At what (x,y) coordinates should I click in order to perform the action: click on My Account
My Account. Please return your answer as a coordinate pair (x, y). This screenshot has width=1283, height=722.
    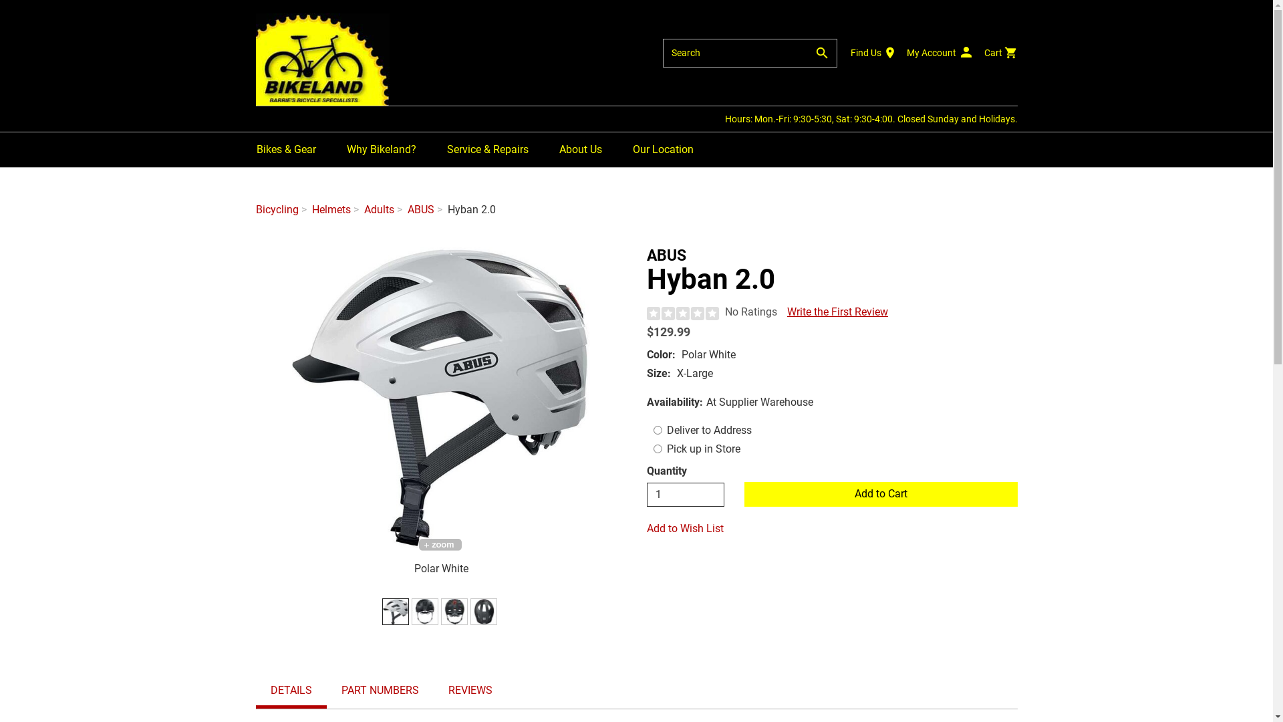
    Looking at the image, I should click on (940, 53).